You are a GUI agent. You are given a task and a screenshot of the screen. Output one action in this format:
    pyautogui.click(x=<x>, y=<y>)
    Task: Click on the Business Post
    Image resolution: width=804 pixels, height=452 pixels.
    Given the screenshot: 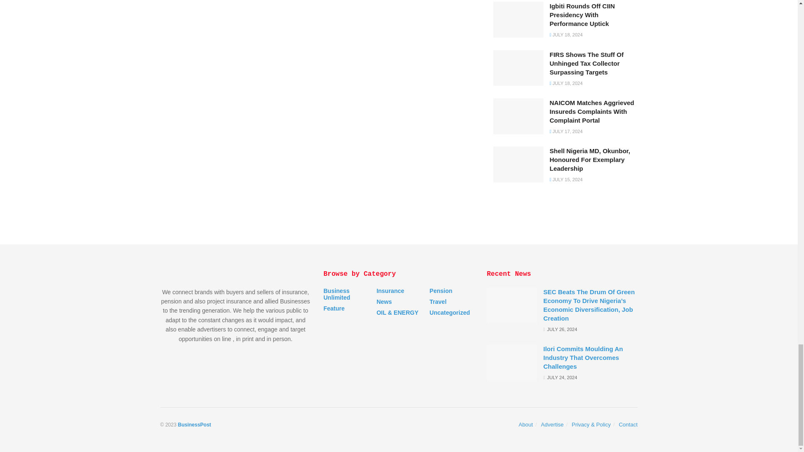 What is the action you would take?
    pyautogui.click(x=194, y=424)
    